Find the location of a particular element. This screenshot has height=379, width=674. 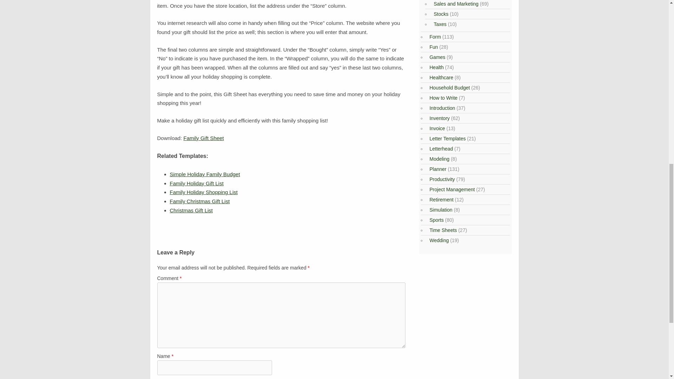

Family Holiday Gift List is located at coordinates (197, 183).